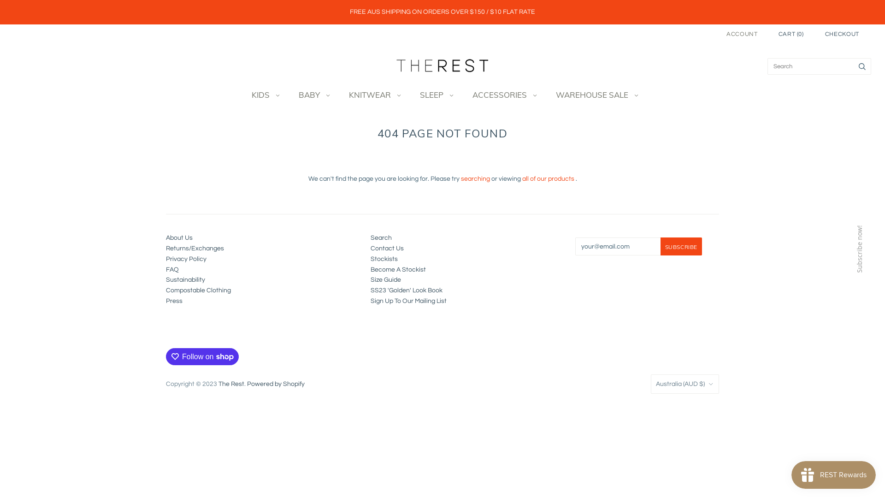  What do you see at coordinates (387, 249) in the screenshot?
I see `Contact Us` at bounding box center [387, 249].